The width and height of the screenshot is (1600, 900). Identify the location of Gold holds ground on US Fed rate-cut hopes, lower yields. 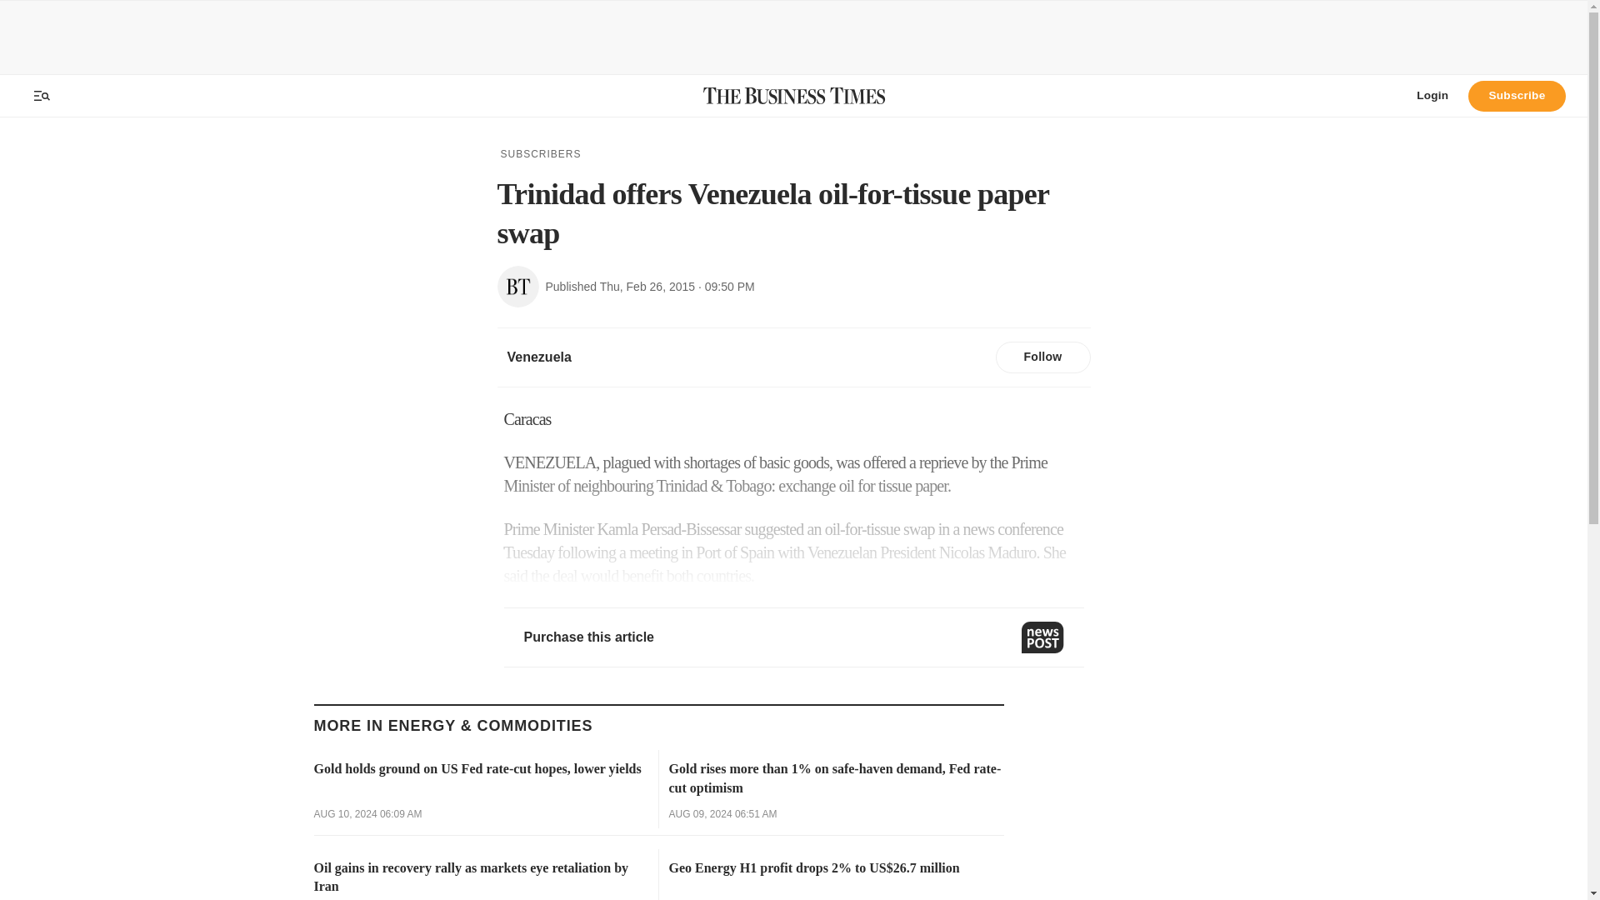
(480, 768).